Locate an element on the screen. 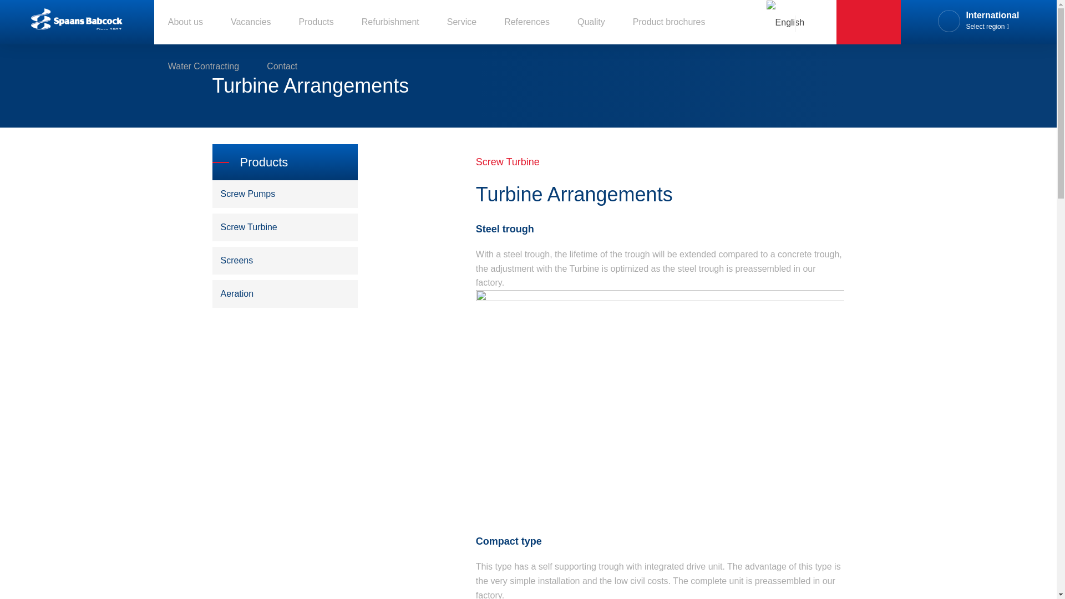 The height and width of the screenshot is (599, 1065). Water Contracting is located at coordinates (203, 66).